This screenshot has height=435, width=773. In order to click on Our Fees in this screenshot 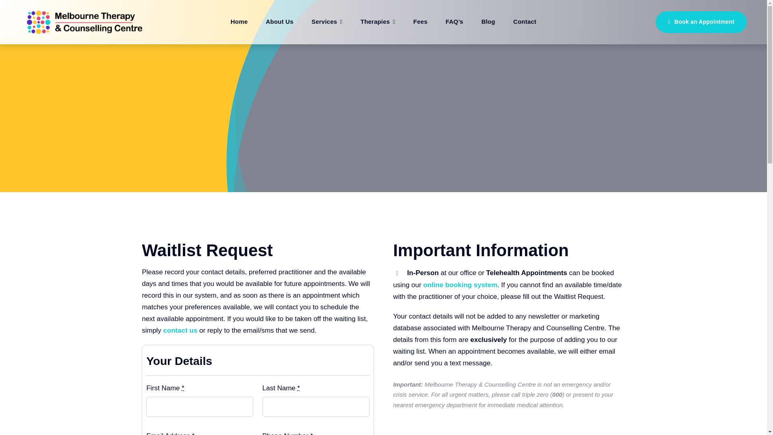, I will do `click(420, 22)`.